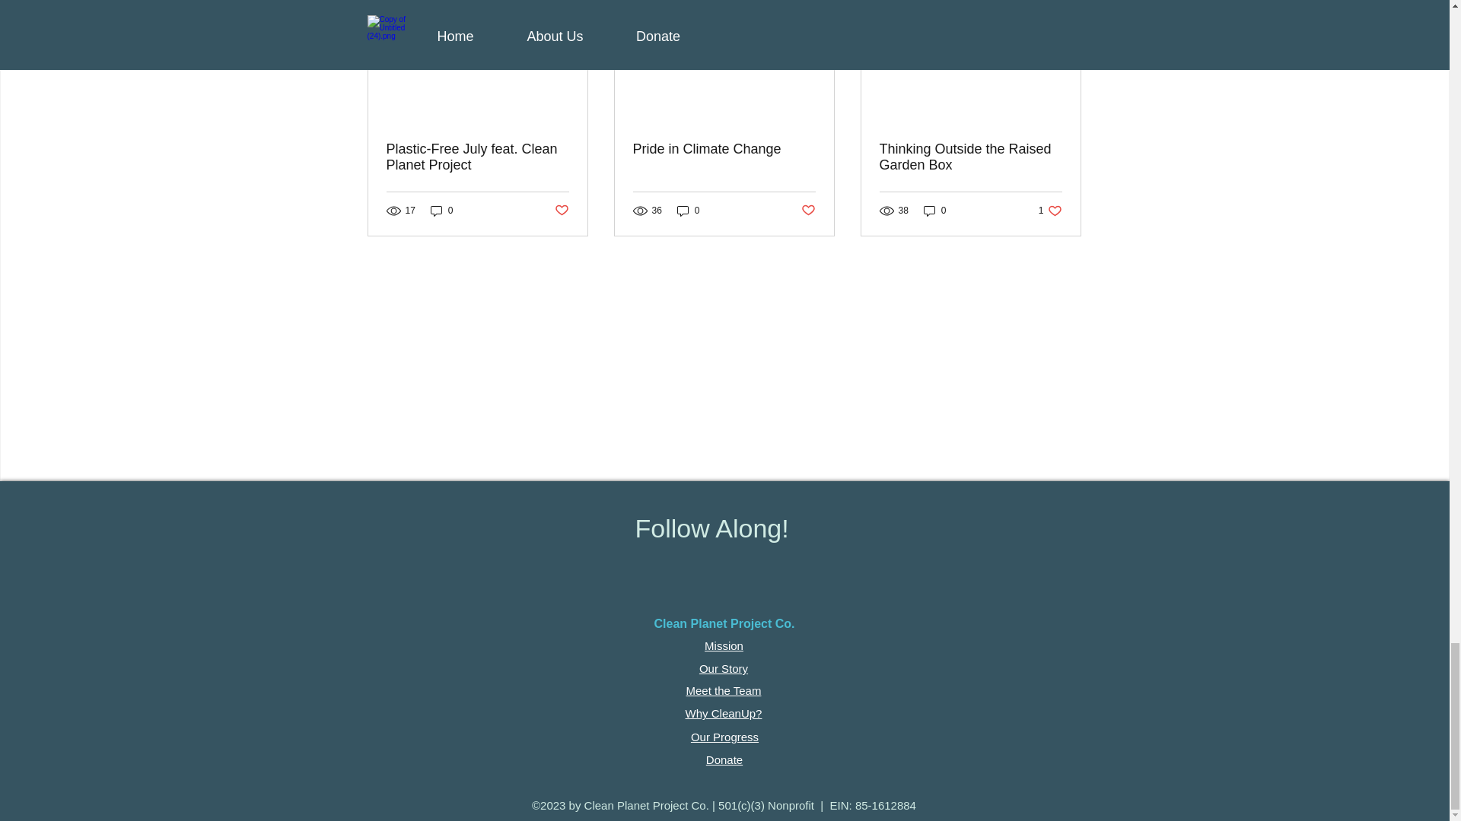  I want to click on Post not marked as liked, so click(808, 211).